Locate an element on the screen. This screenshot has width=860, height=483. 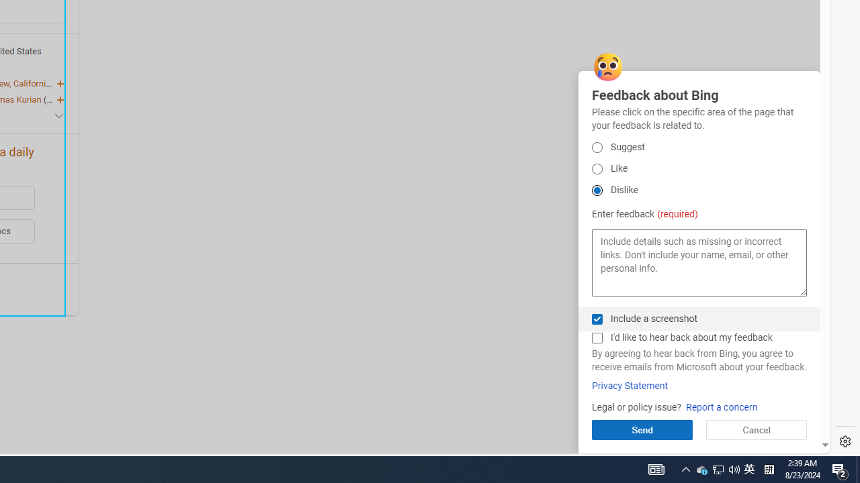
Send is located at coordinates (642, 429).